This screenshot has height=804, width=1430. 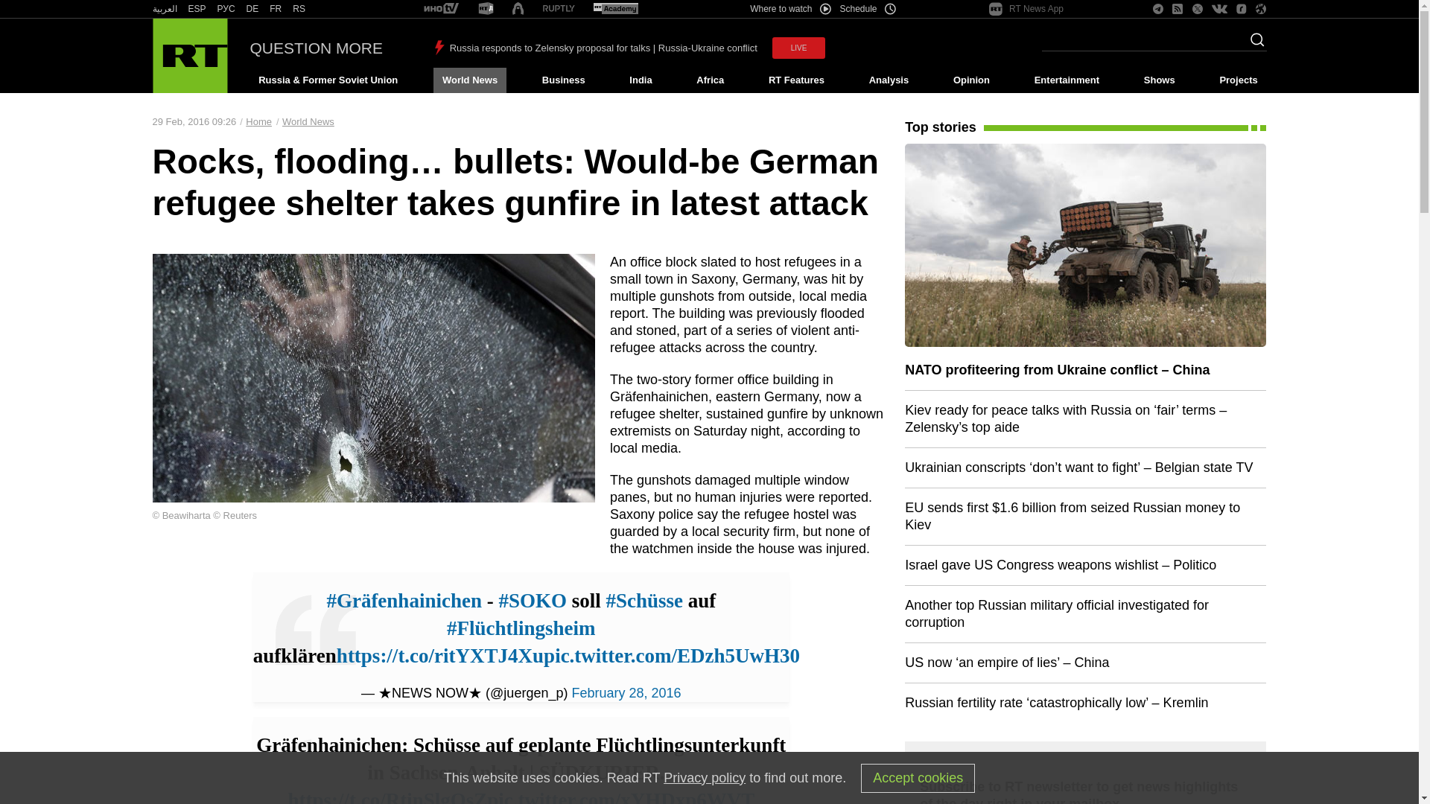 I want to click on RS, so click(x=299, y=9).